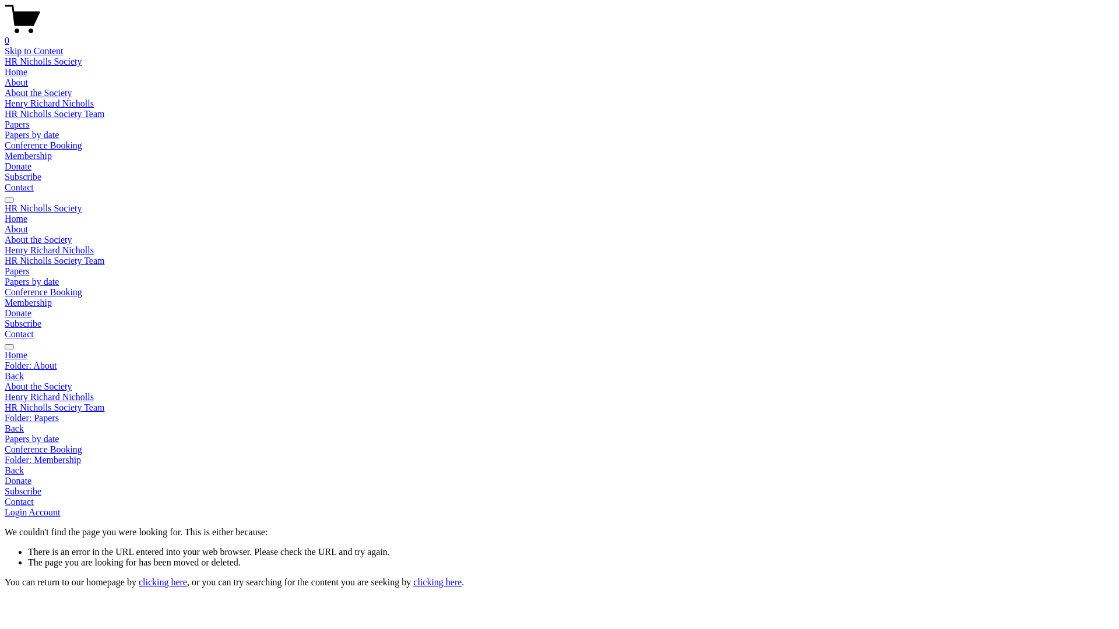 The image size is (1119, 629). What do you see at coordinates (49, 104) in the screenshot?
I see `Henry Richard Nicholls` at bounding box center [49, 104].